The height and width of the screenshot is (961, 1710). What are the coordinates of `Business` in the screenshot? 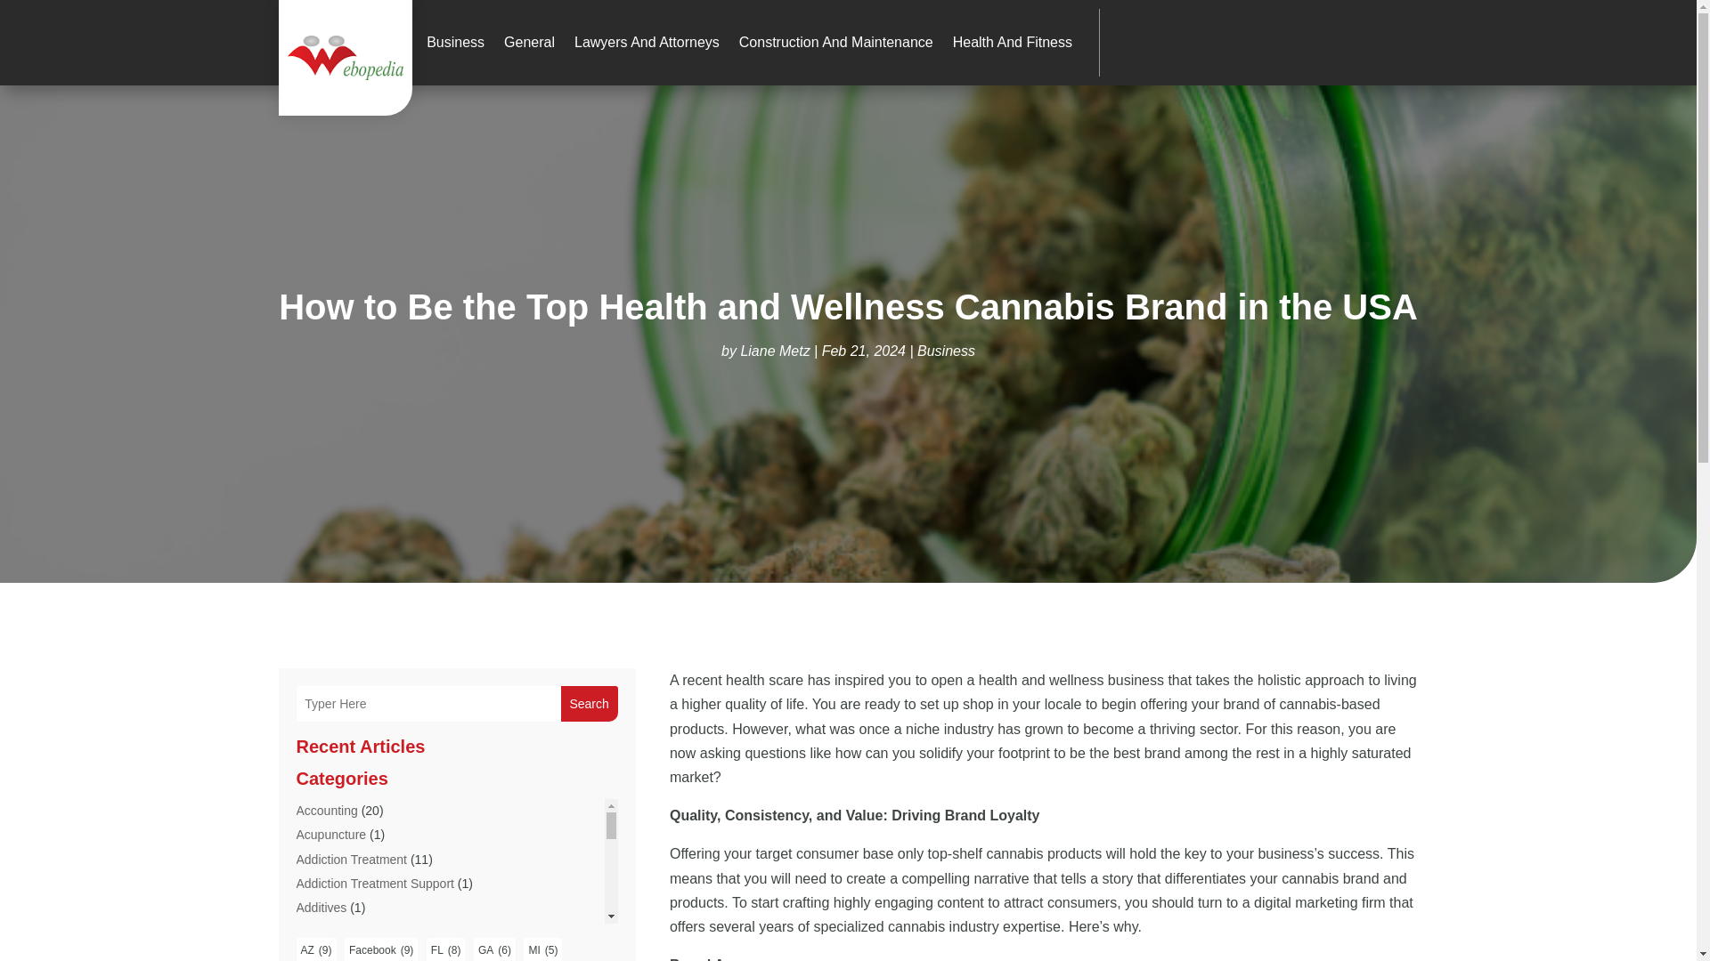 It's located at (946, 351).